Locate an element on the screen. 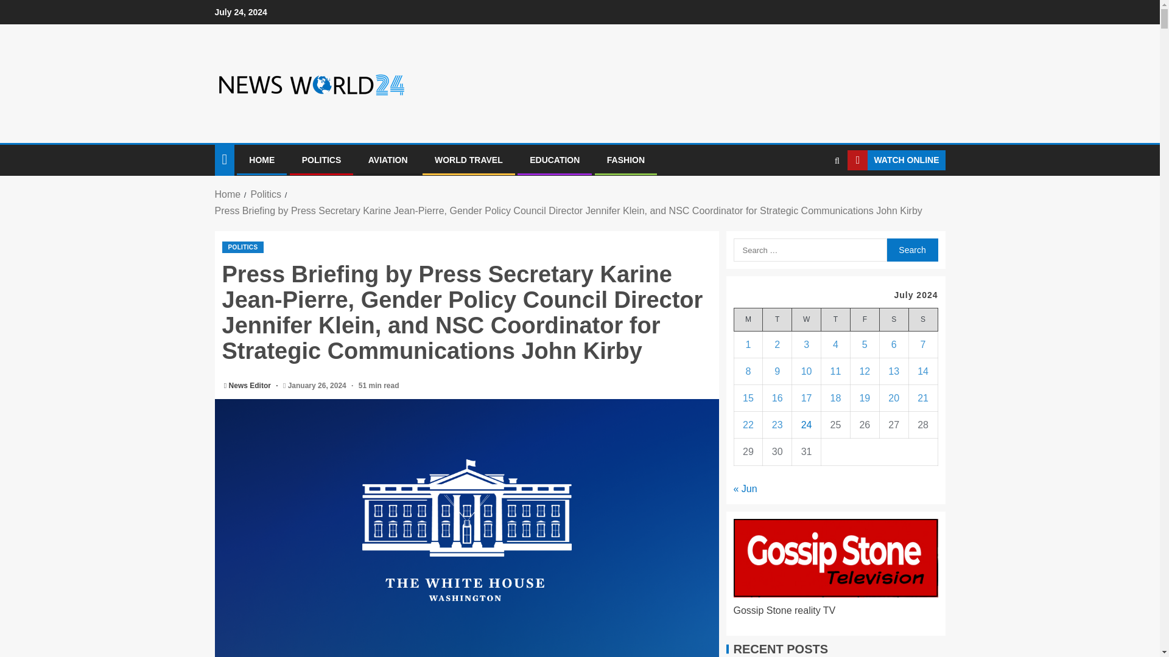 The height and width of the screenshot is (657, 1169). Home is located at coordinates (227, 195).